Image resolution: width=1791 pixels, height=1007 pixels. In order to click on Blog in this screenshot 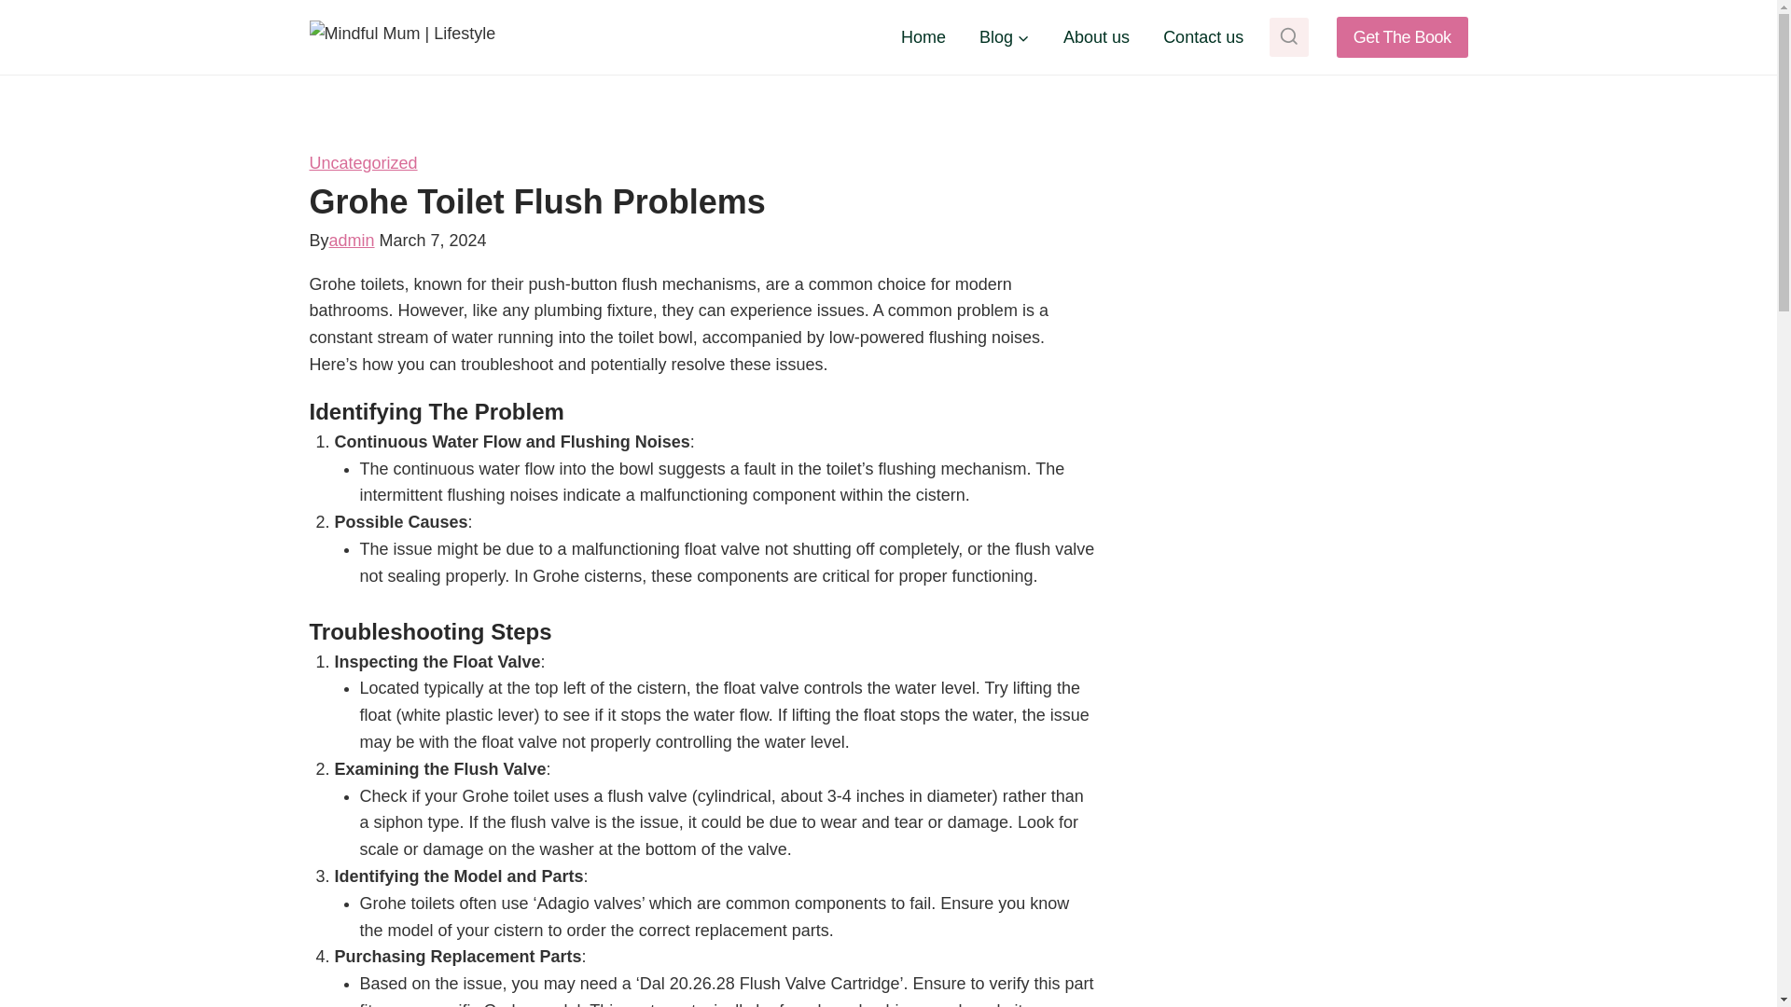, I will do `click(1004, 37)`.